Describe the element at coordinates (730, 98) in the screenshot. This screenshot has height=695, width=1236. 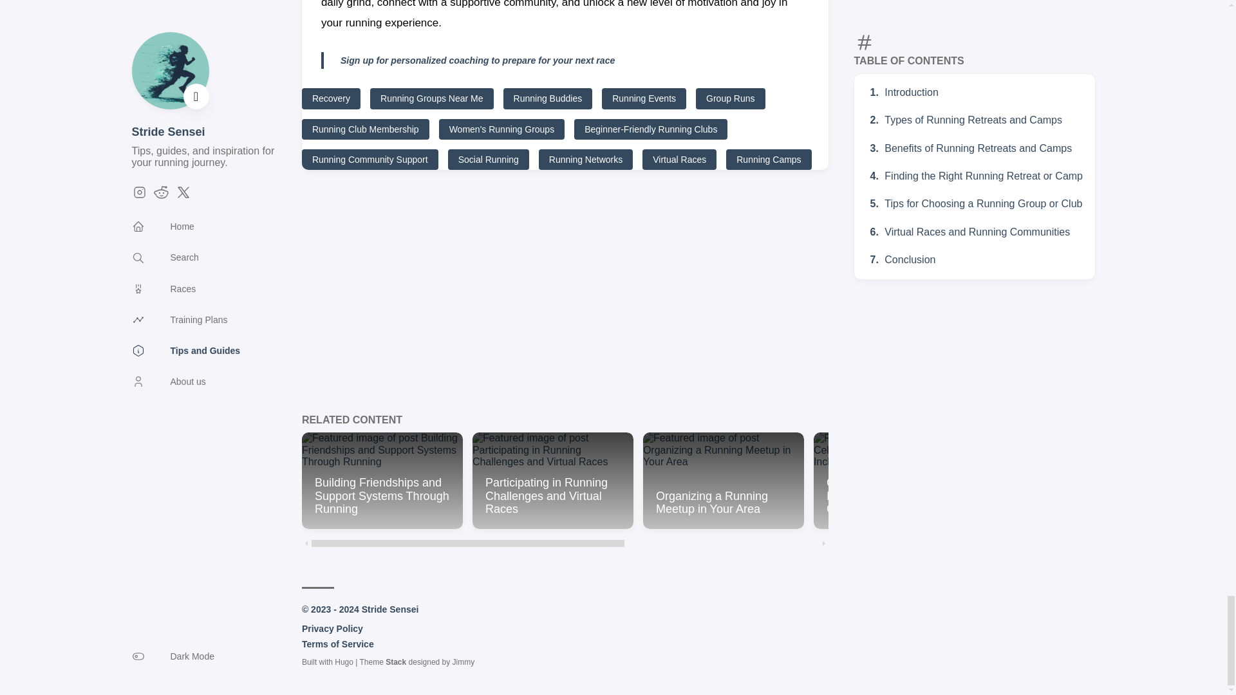
I see `Group Runs` at that location.